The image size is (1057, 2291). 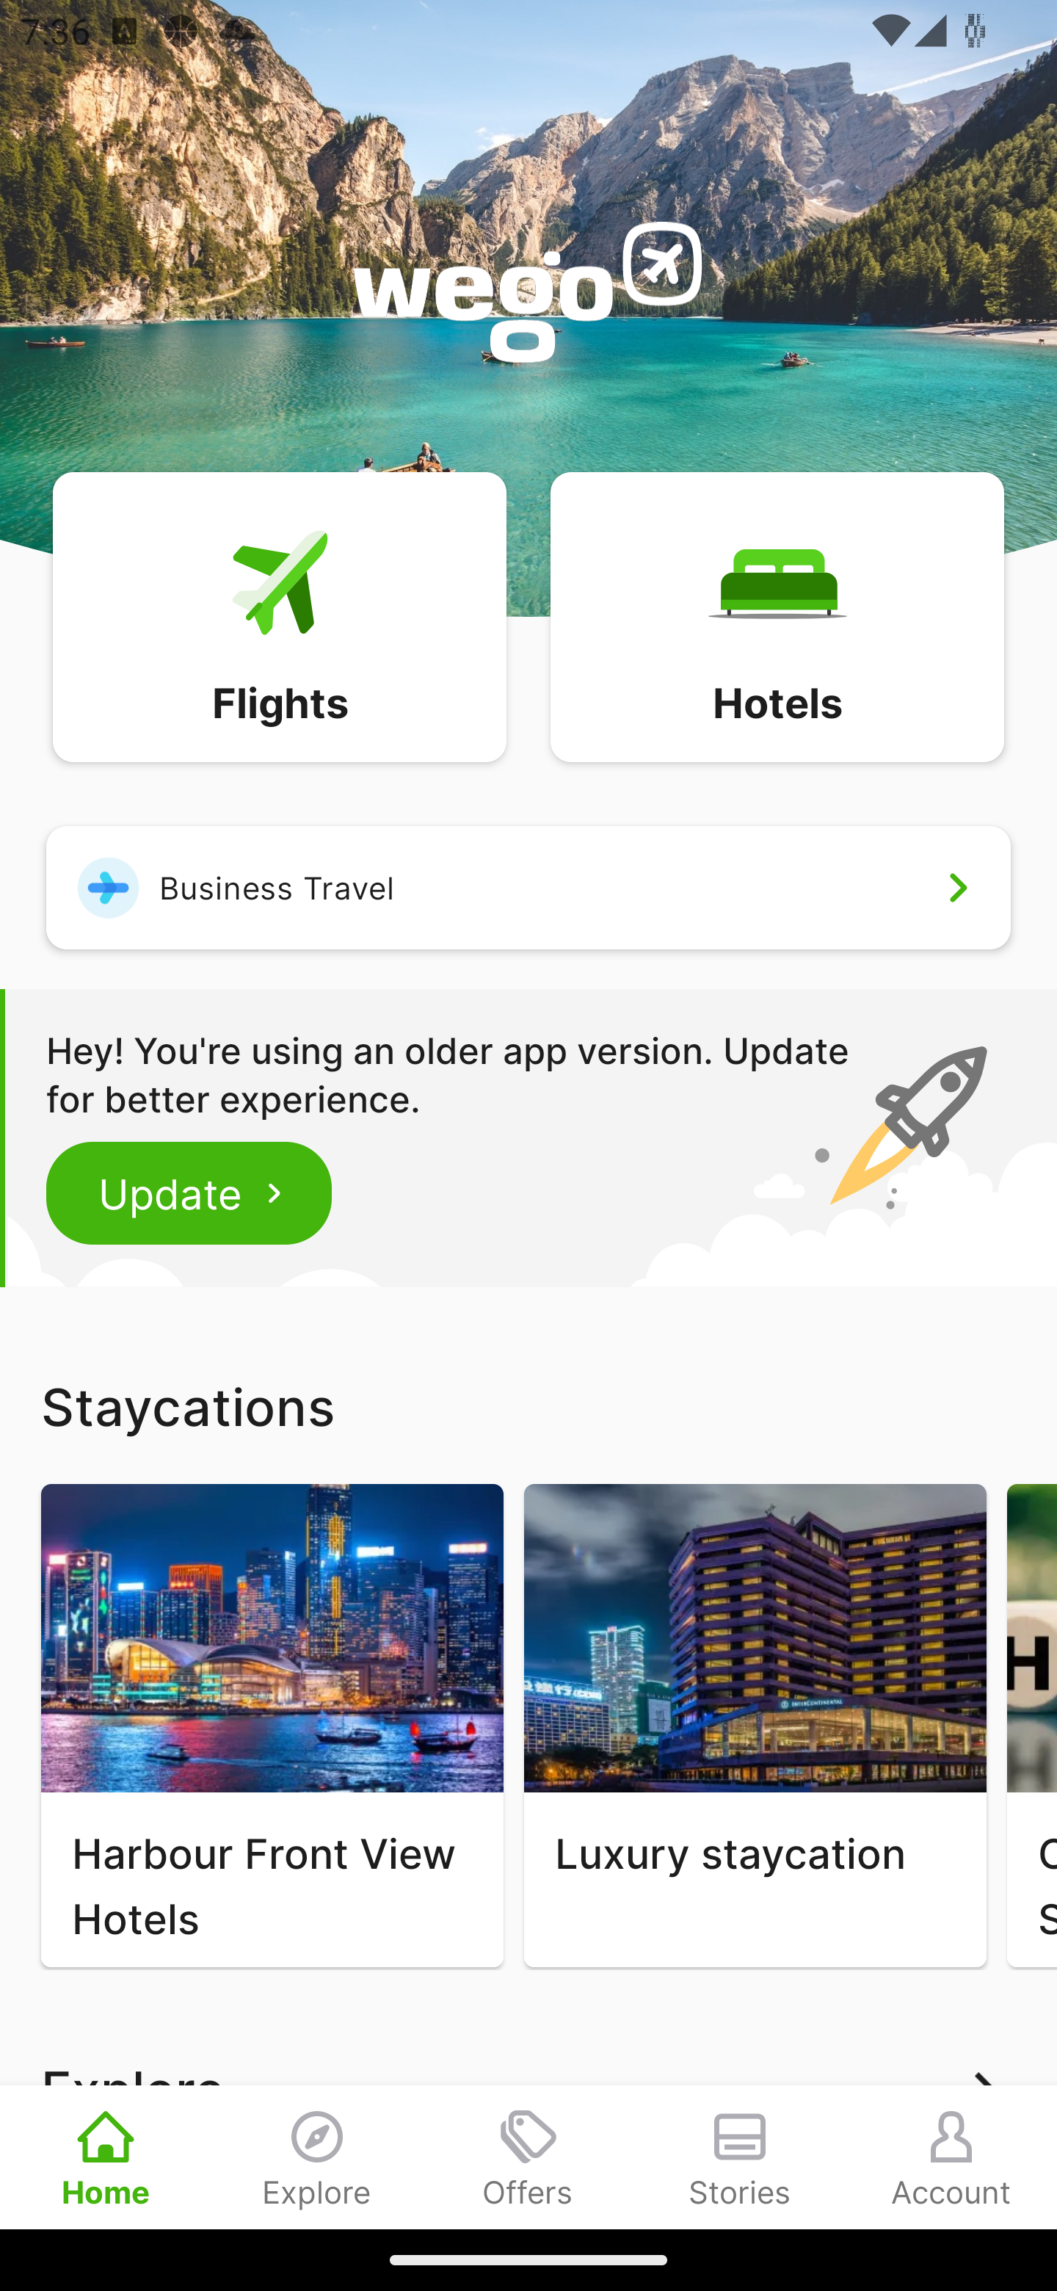 What do you see at coordinates (528, 2157) in the screenshot?
I see `Offers` at bounding box center [528, 2157].